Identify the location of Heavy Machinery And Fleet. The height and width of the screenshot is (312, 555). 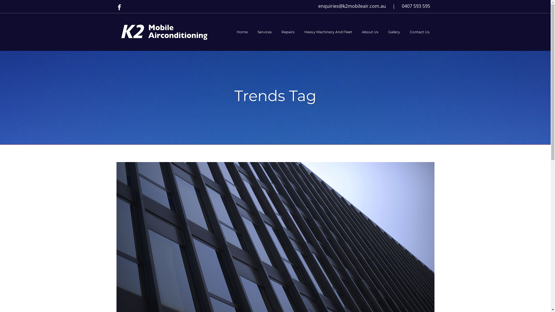
(328, 32).